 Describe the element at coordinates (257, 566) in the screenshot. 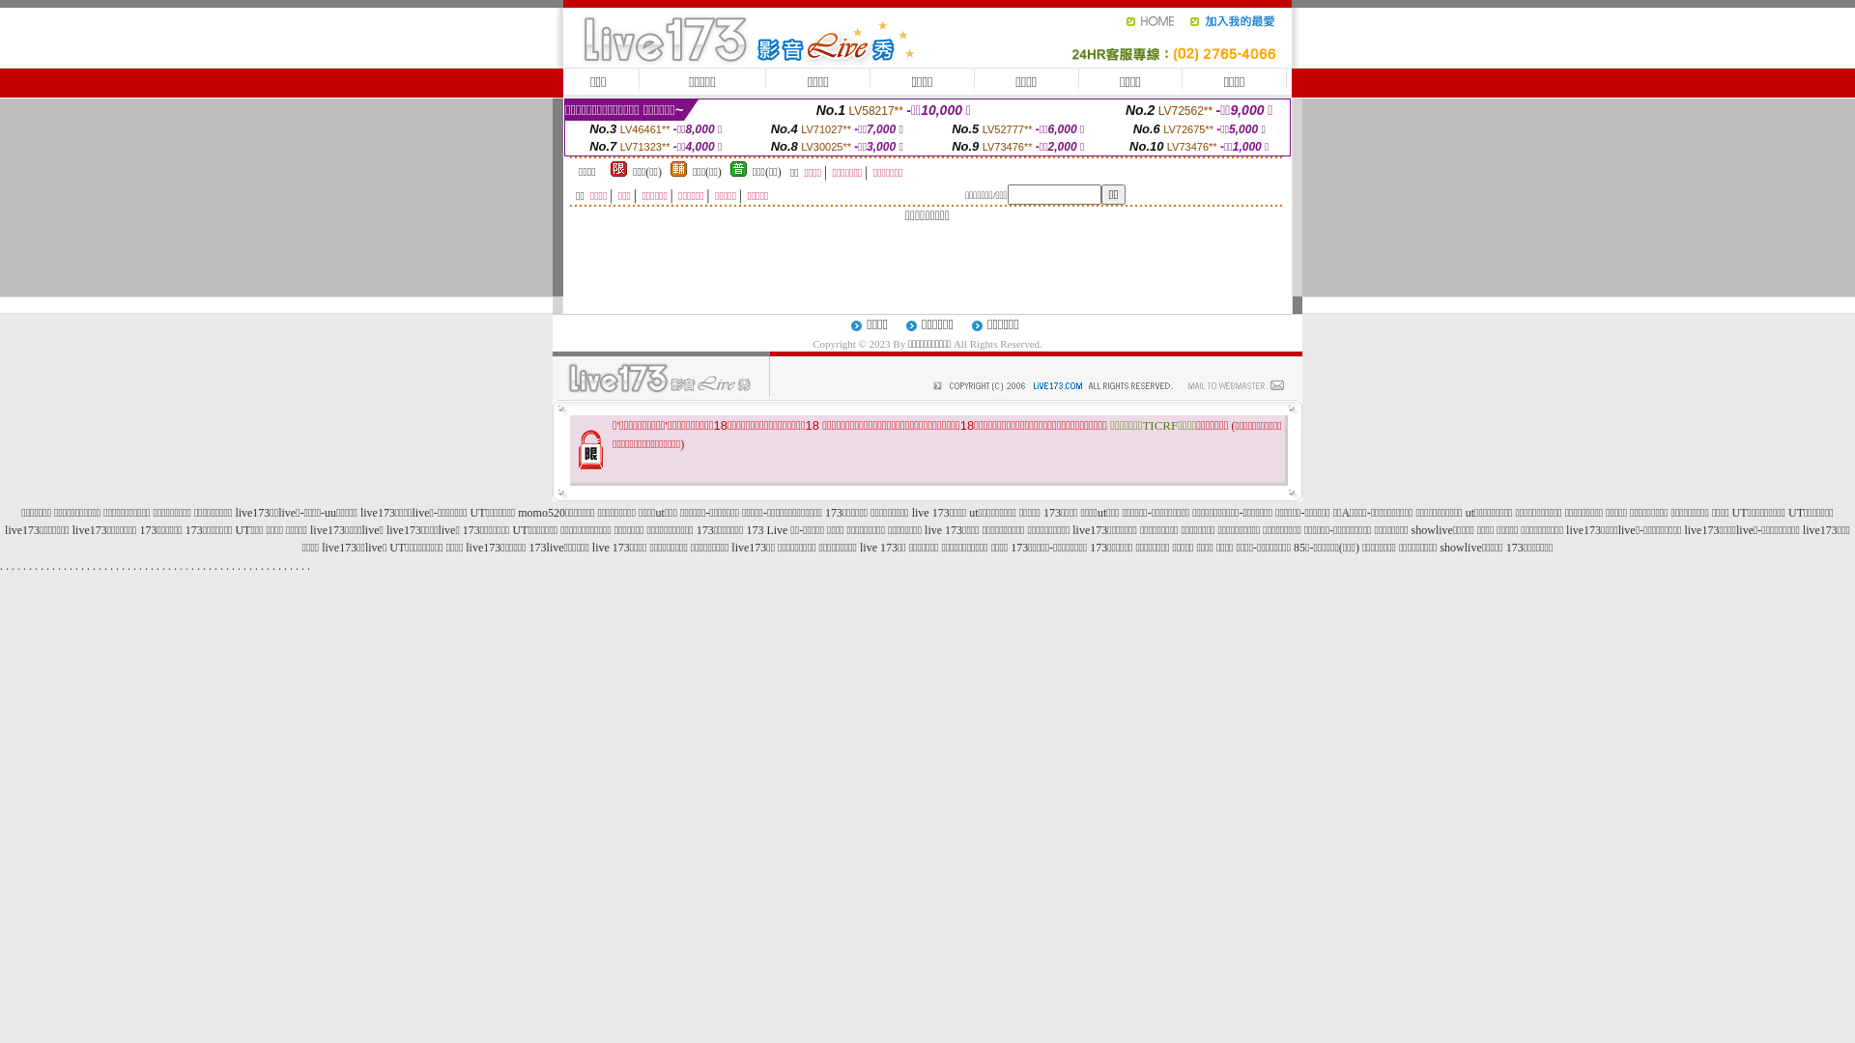

I see `.` at that location.